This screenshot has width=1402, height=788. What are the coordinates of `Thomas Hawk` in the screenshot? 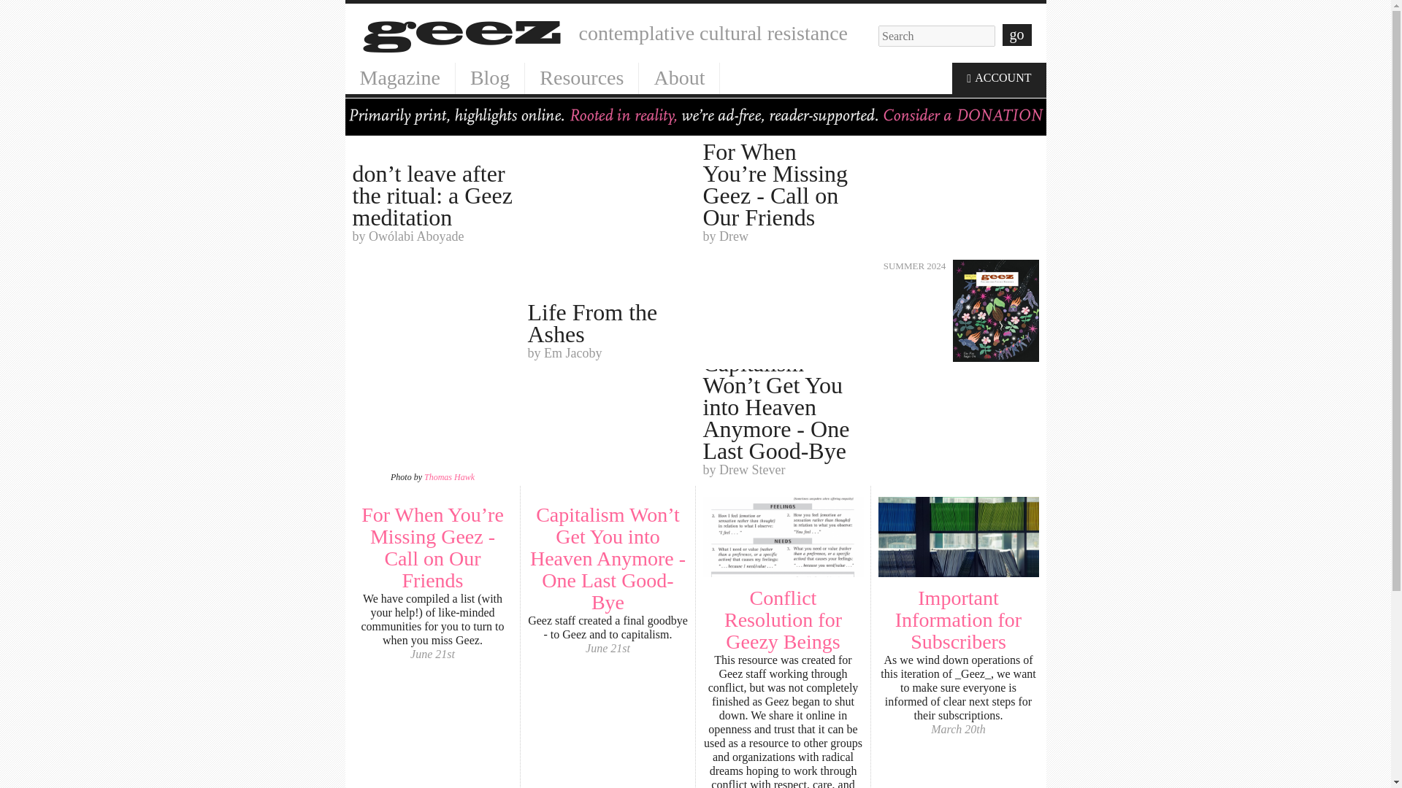 It's located at (399, 78).